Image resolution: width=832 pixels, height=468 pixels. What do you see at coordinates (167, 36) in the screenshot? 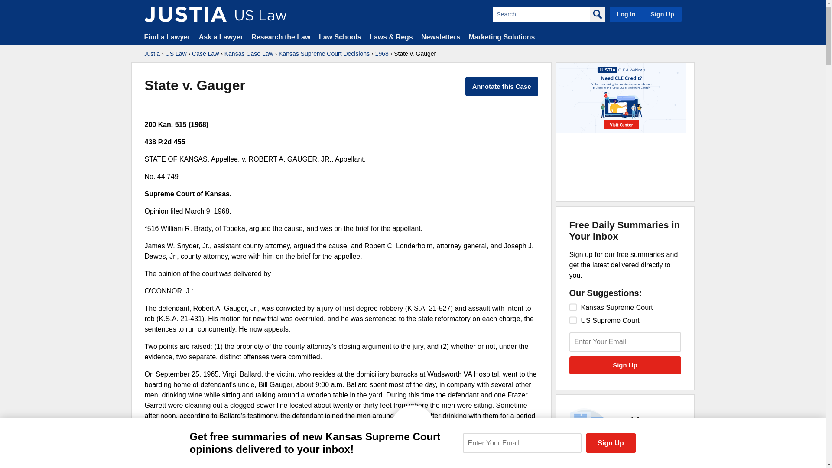
I see `Find a Lawyer` at bounding box center [167, 36].